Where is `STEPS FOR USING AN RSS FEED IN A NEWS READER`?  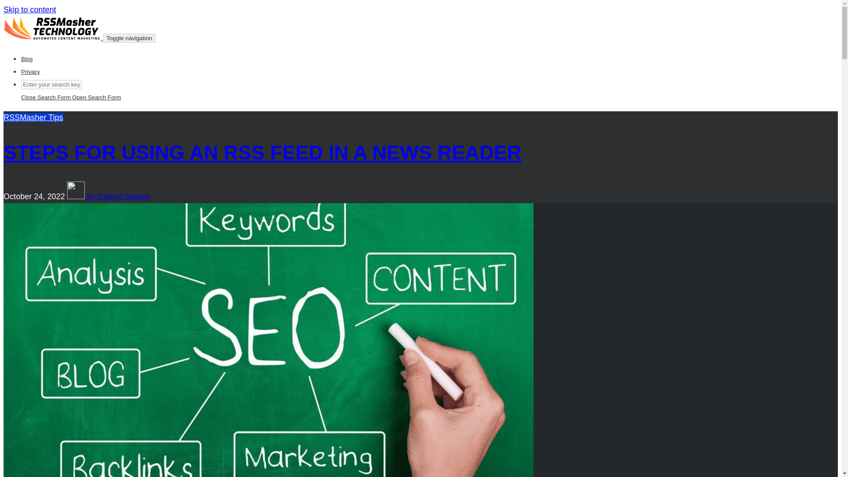 STEPS FOR USING AN RSS FEED IN A NEWS READER is located at coordinates (262, 152).